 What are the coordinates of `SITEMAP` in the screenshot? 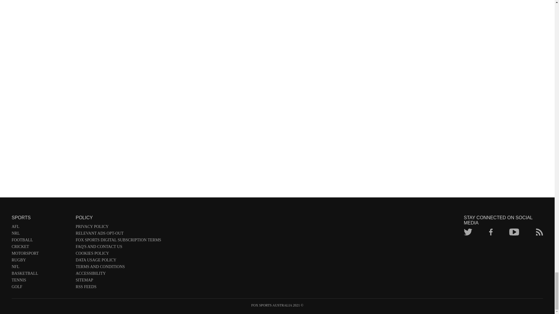 It's located at (118, 281).